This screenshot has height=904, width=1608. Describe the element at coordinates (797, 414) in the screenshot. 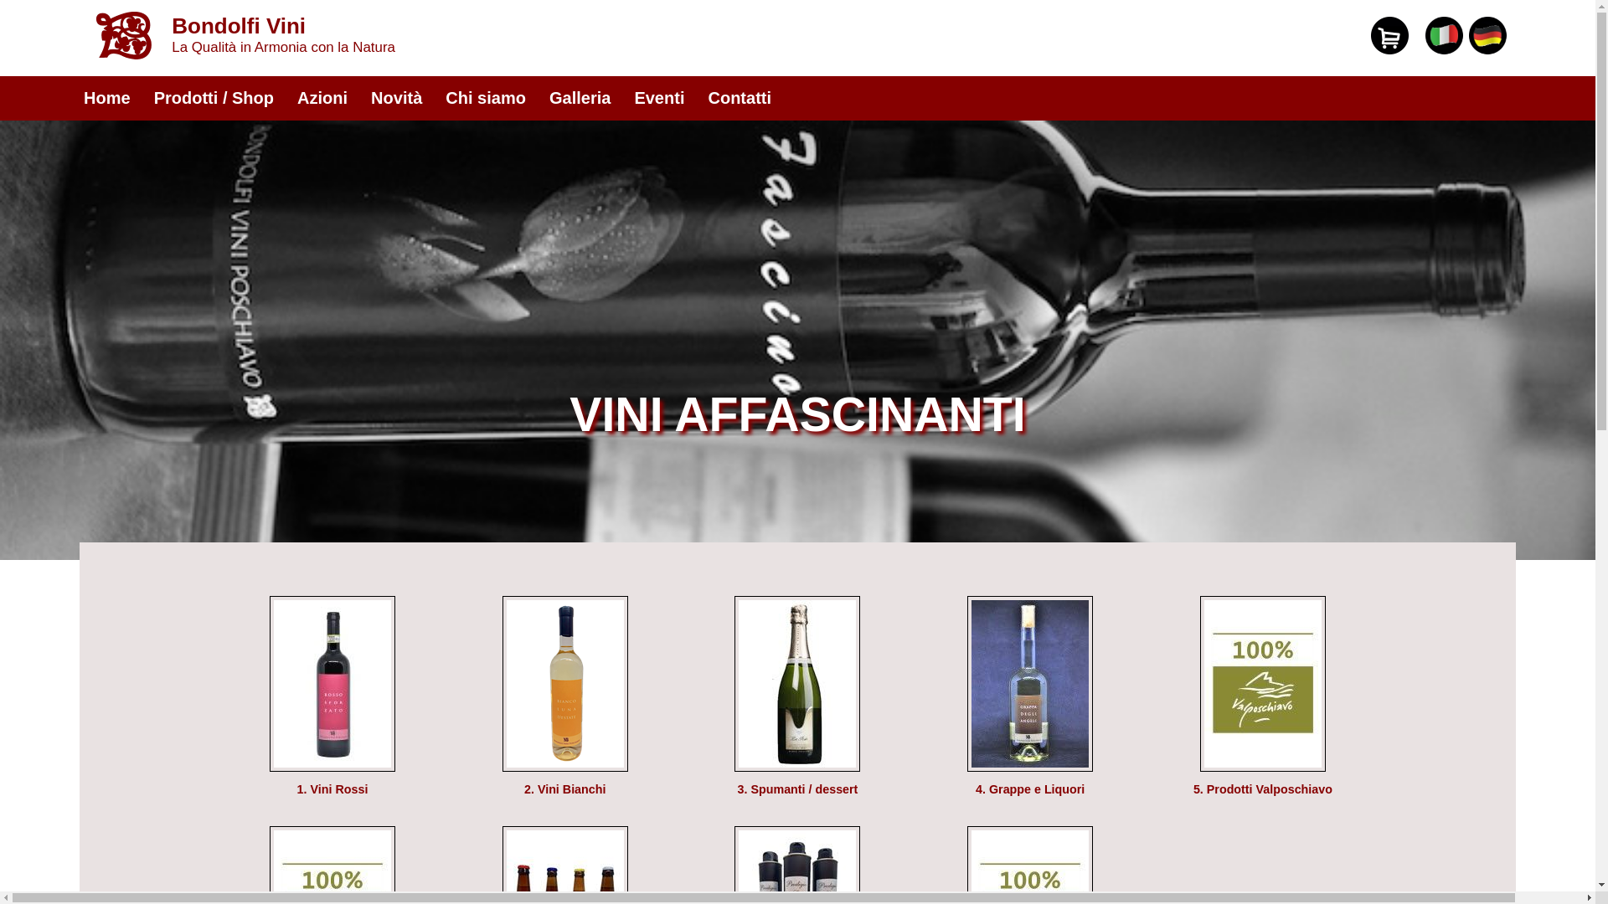

I see `VINI AFFASCINANTI` at that location.